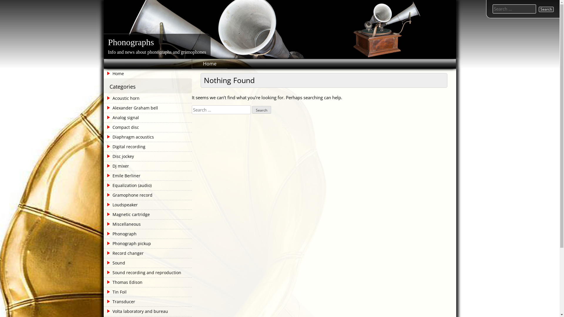 The width and height of the screenshot is (564, 317). Describe the element at coordinates (127, 215) in the screenshot. I see `Magnetic cartridge` at that location.